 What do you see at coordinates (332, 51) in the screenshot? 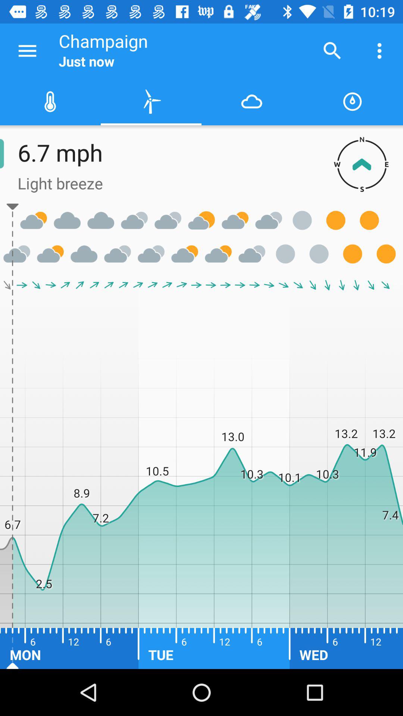
I see `tap the icon to the right of champaign` at bounding box center [332, 51].